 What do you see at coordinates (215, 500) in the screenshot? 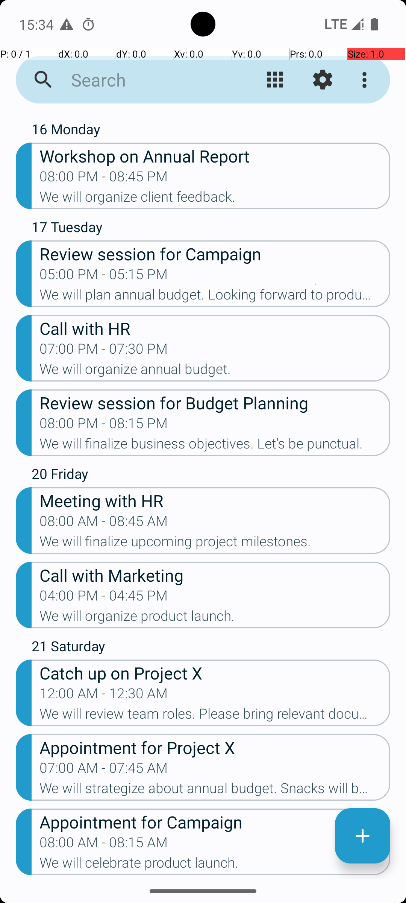
I see `Meeting with HR` at bounding box center [215, 500].